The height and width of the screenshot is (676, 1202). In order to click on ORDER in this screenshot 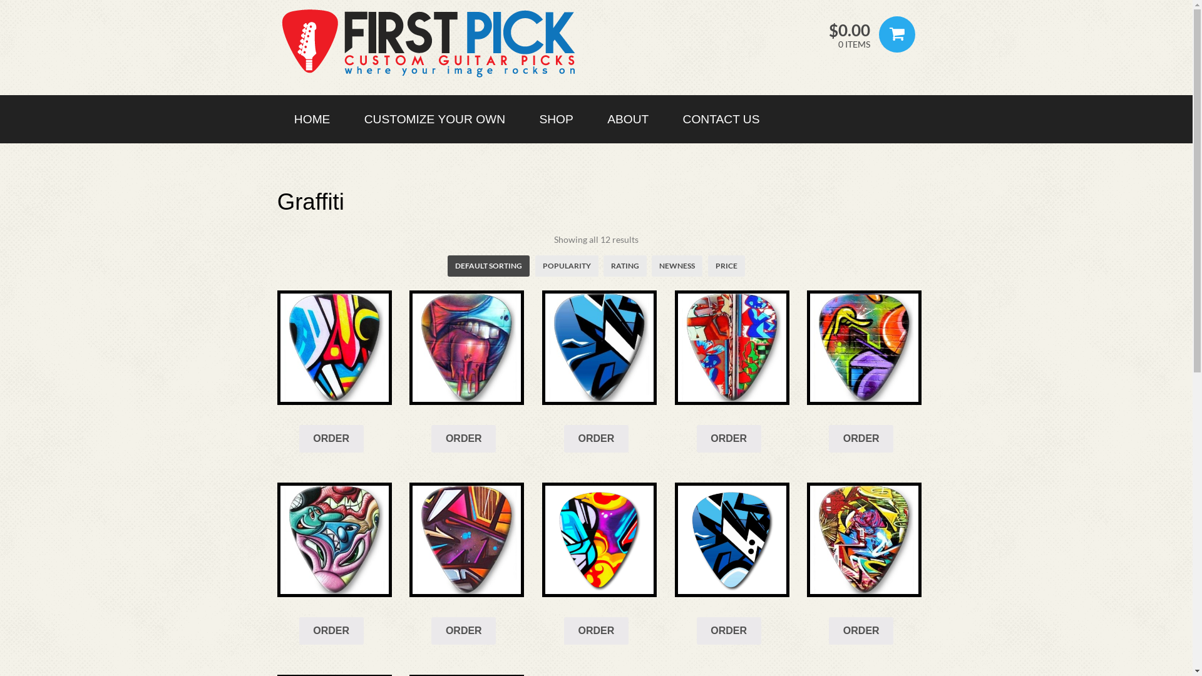, I will do `click(463, 439)`.